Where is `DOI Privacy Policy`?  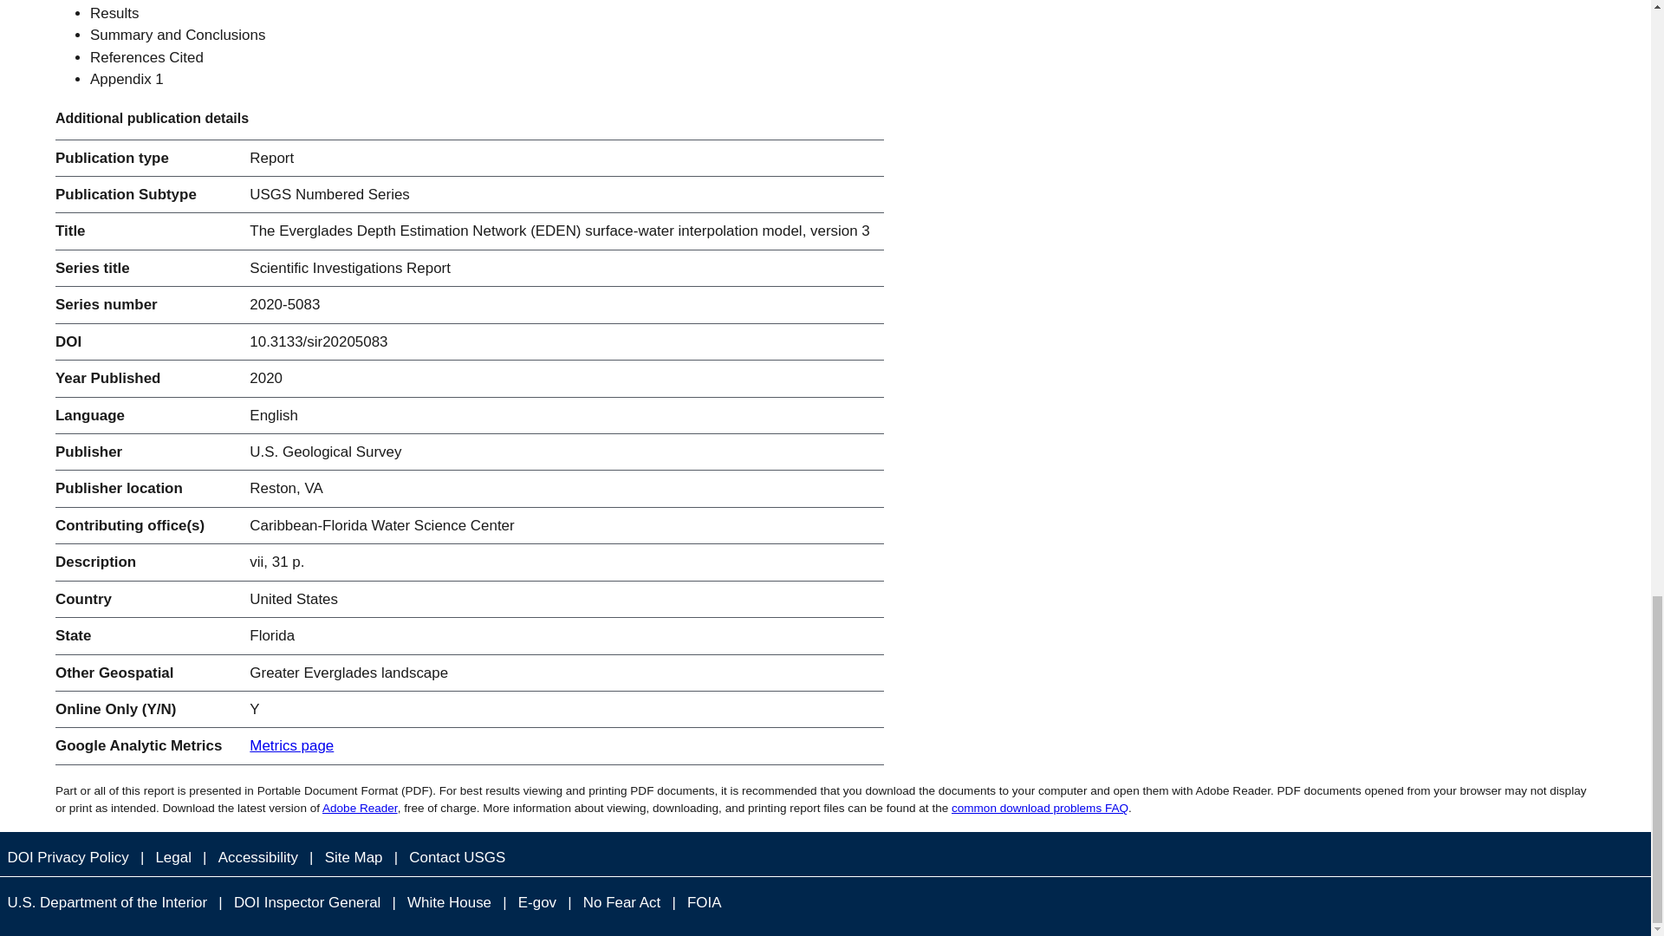 DOI Privacy Policy is located at coordinates (68, 858).